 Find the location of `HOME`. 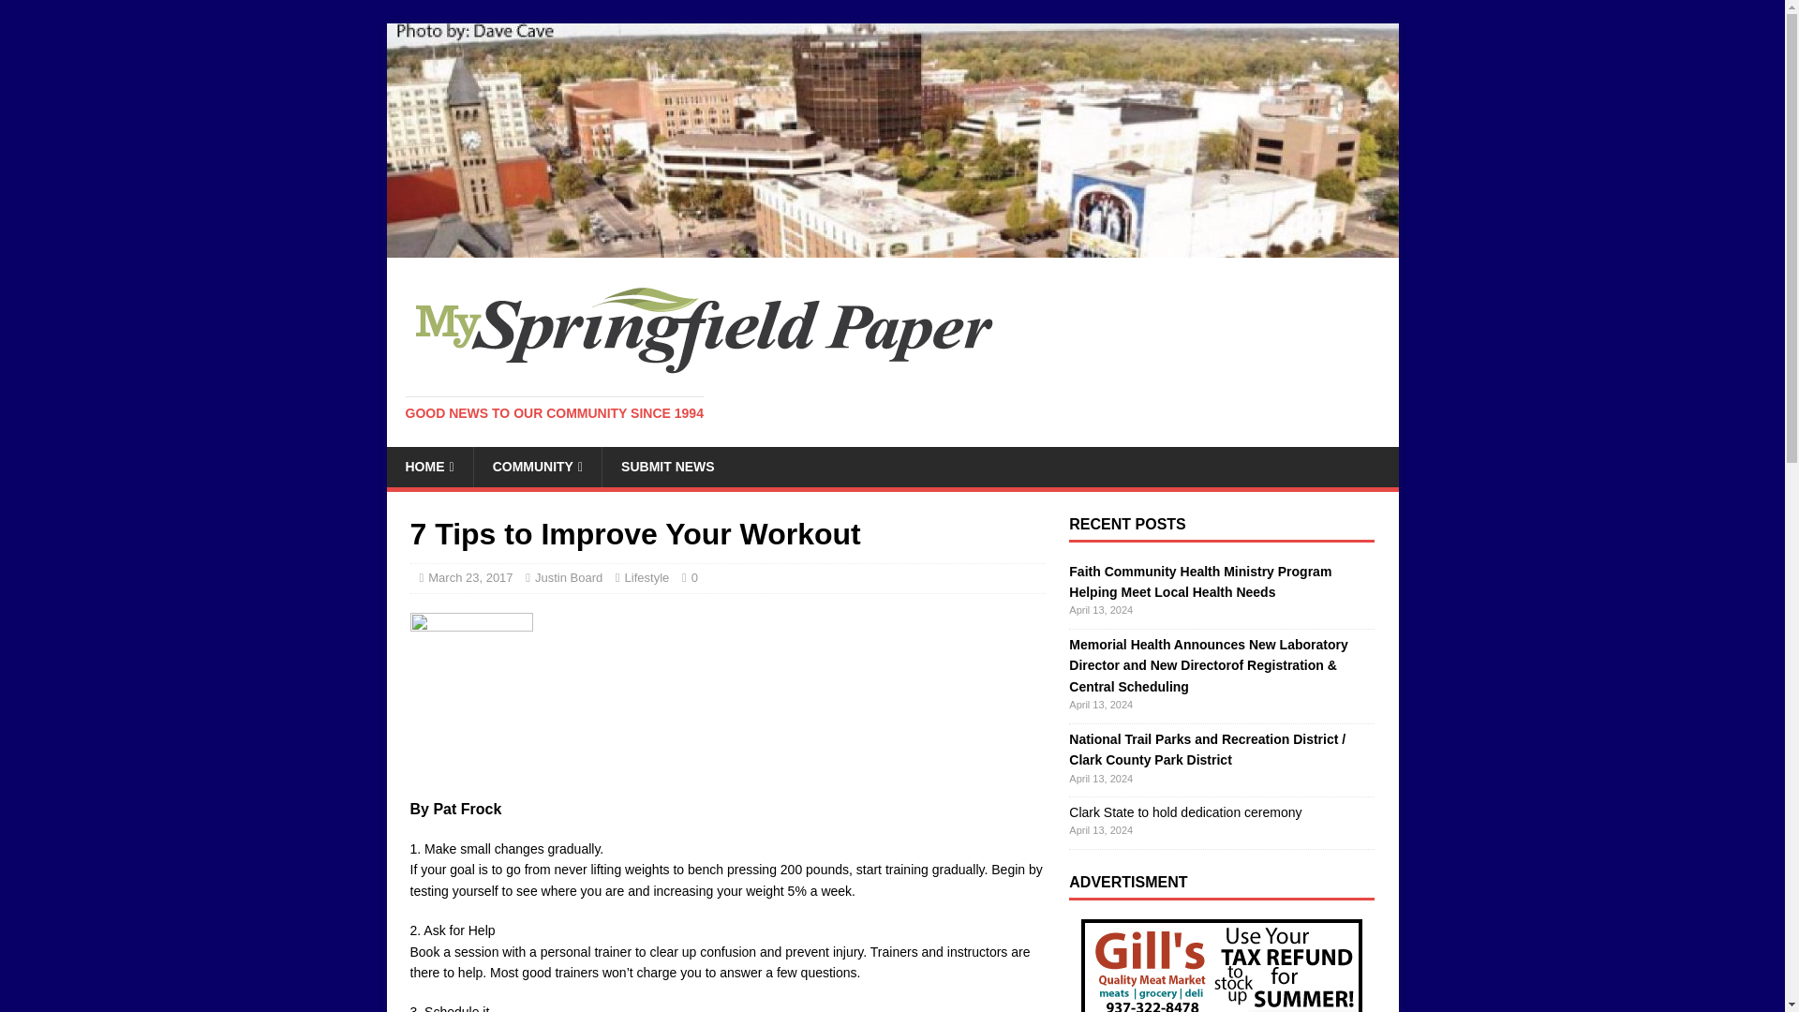

HOME is located at coordinates (429, 467).